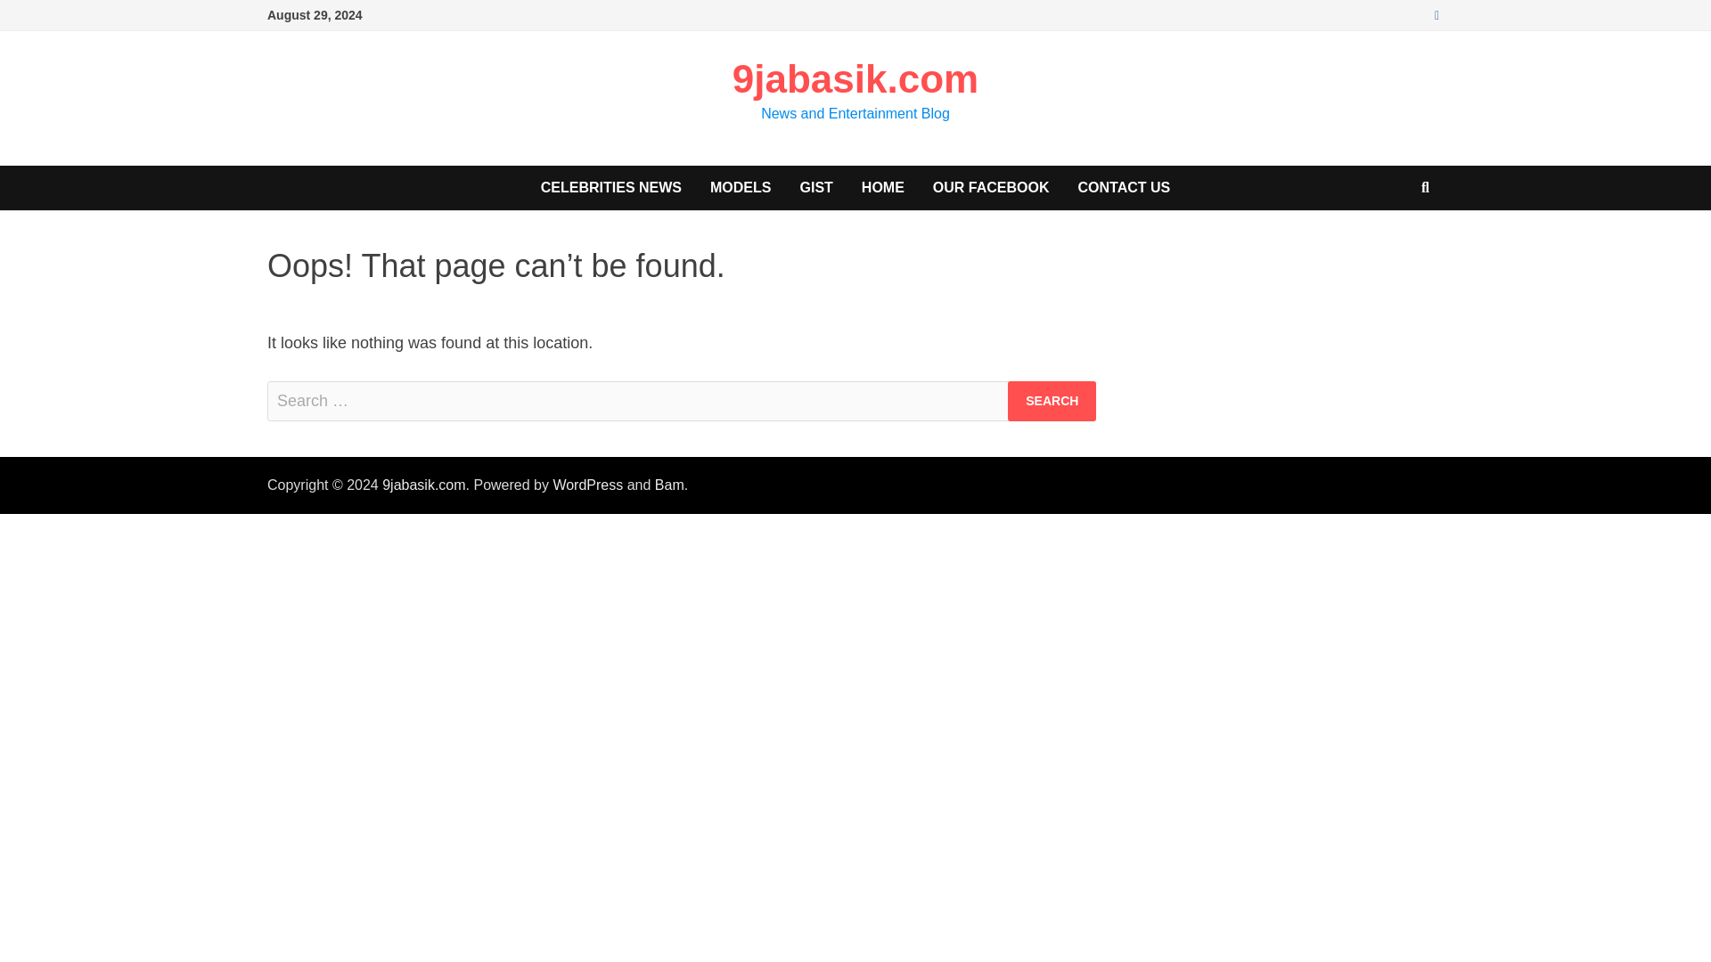 This screenshot has width=1711, height=962. Describe the element at coordinates (741, 187) in the screenshot. I see `MODELS` at that location.